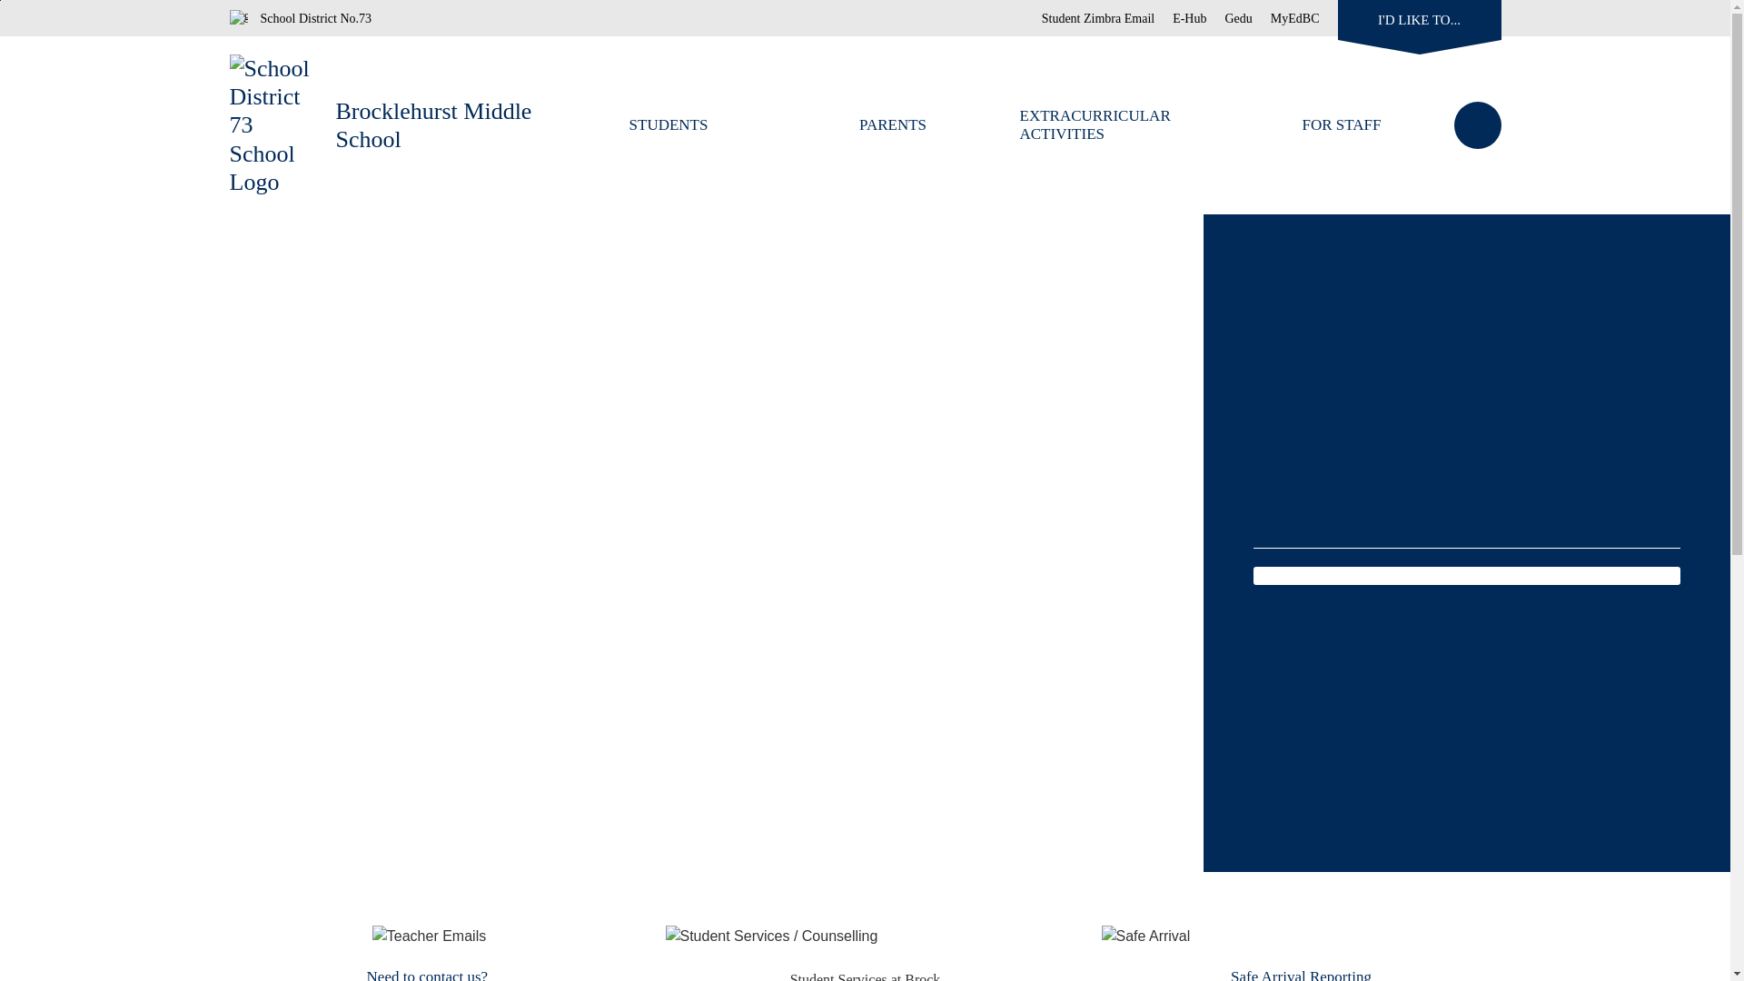  I want to click on FOR STAFF, so click(1343, 125).